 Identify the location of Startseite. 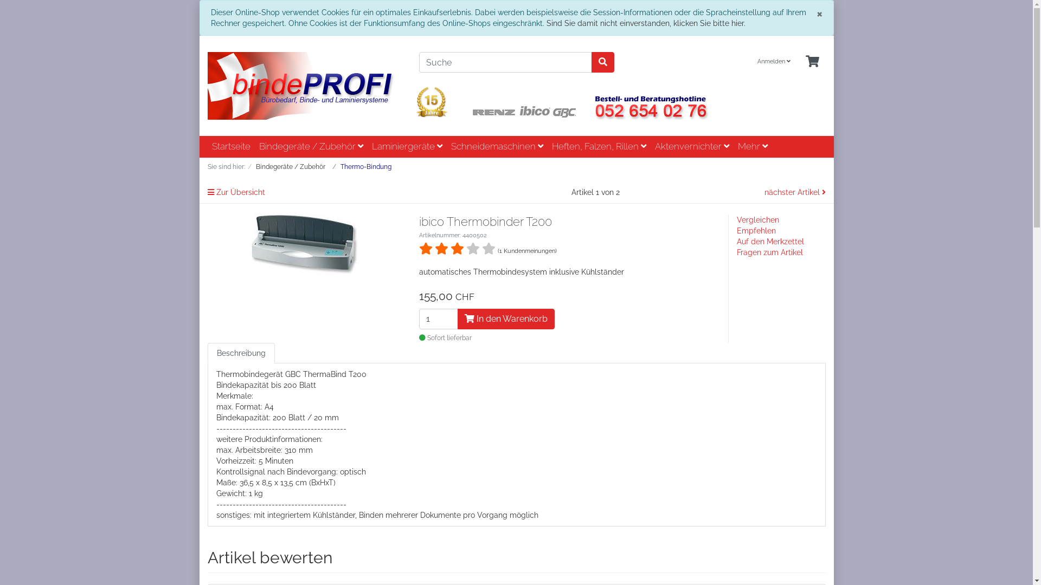
(231, 147).